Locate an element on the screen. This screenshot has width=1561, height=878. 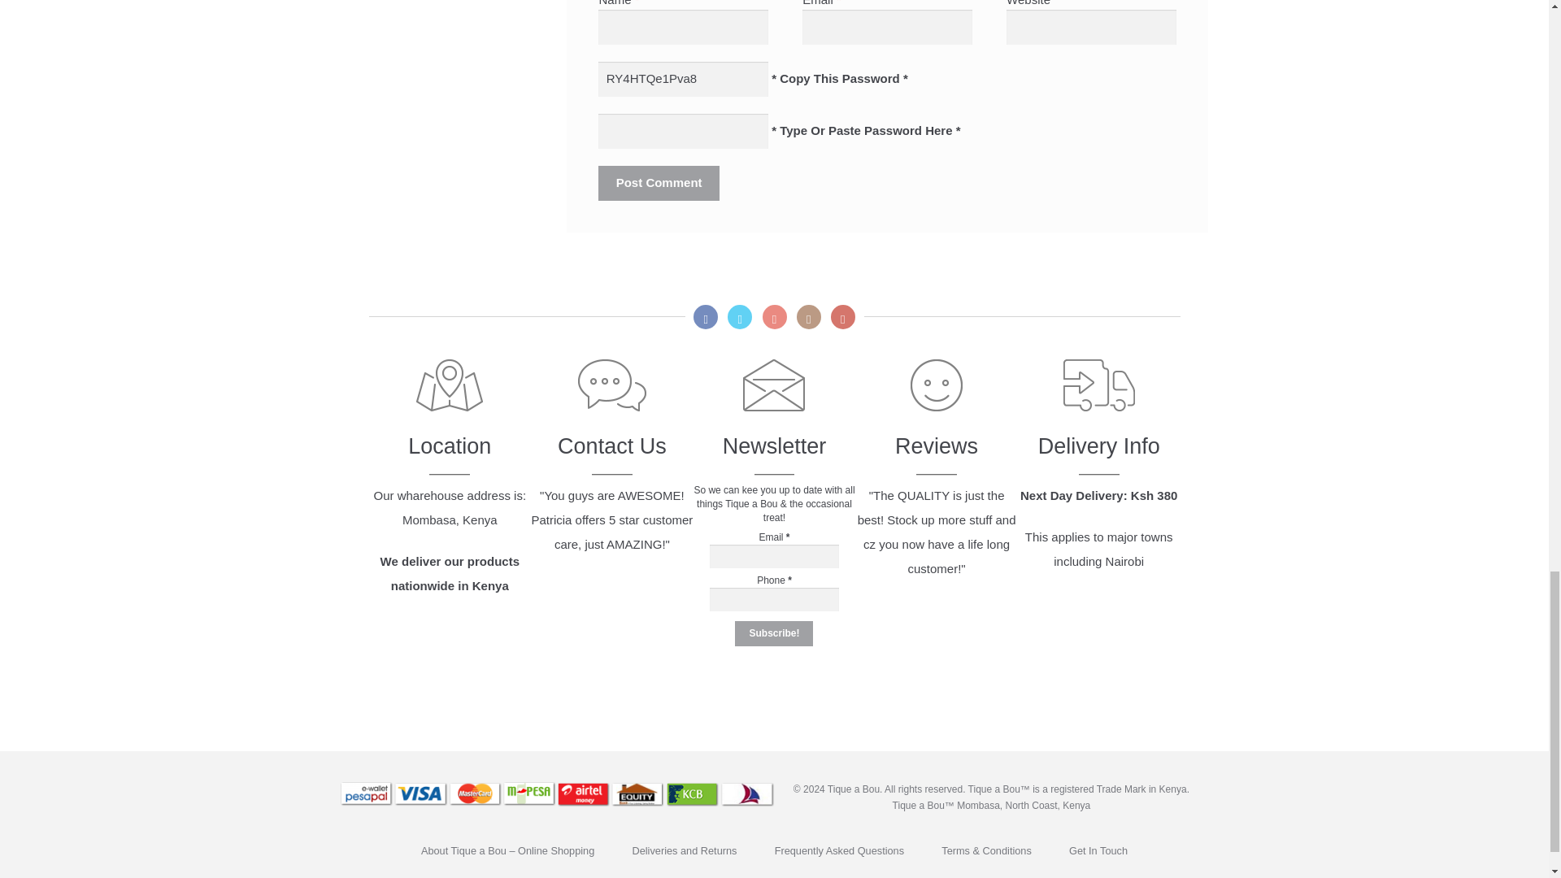
Subscribe! is located at coordinates (774, 633).